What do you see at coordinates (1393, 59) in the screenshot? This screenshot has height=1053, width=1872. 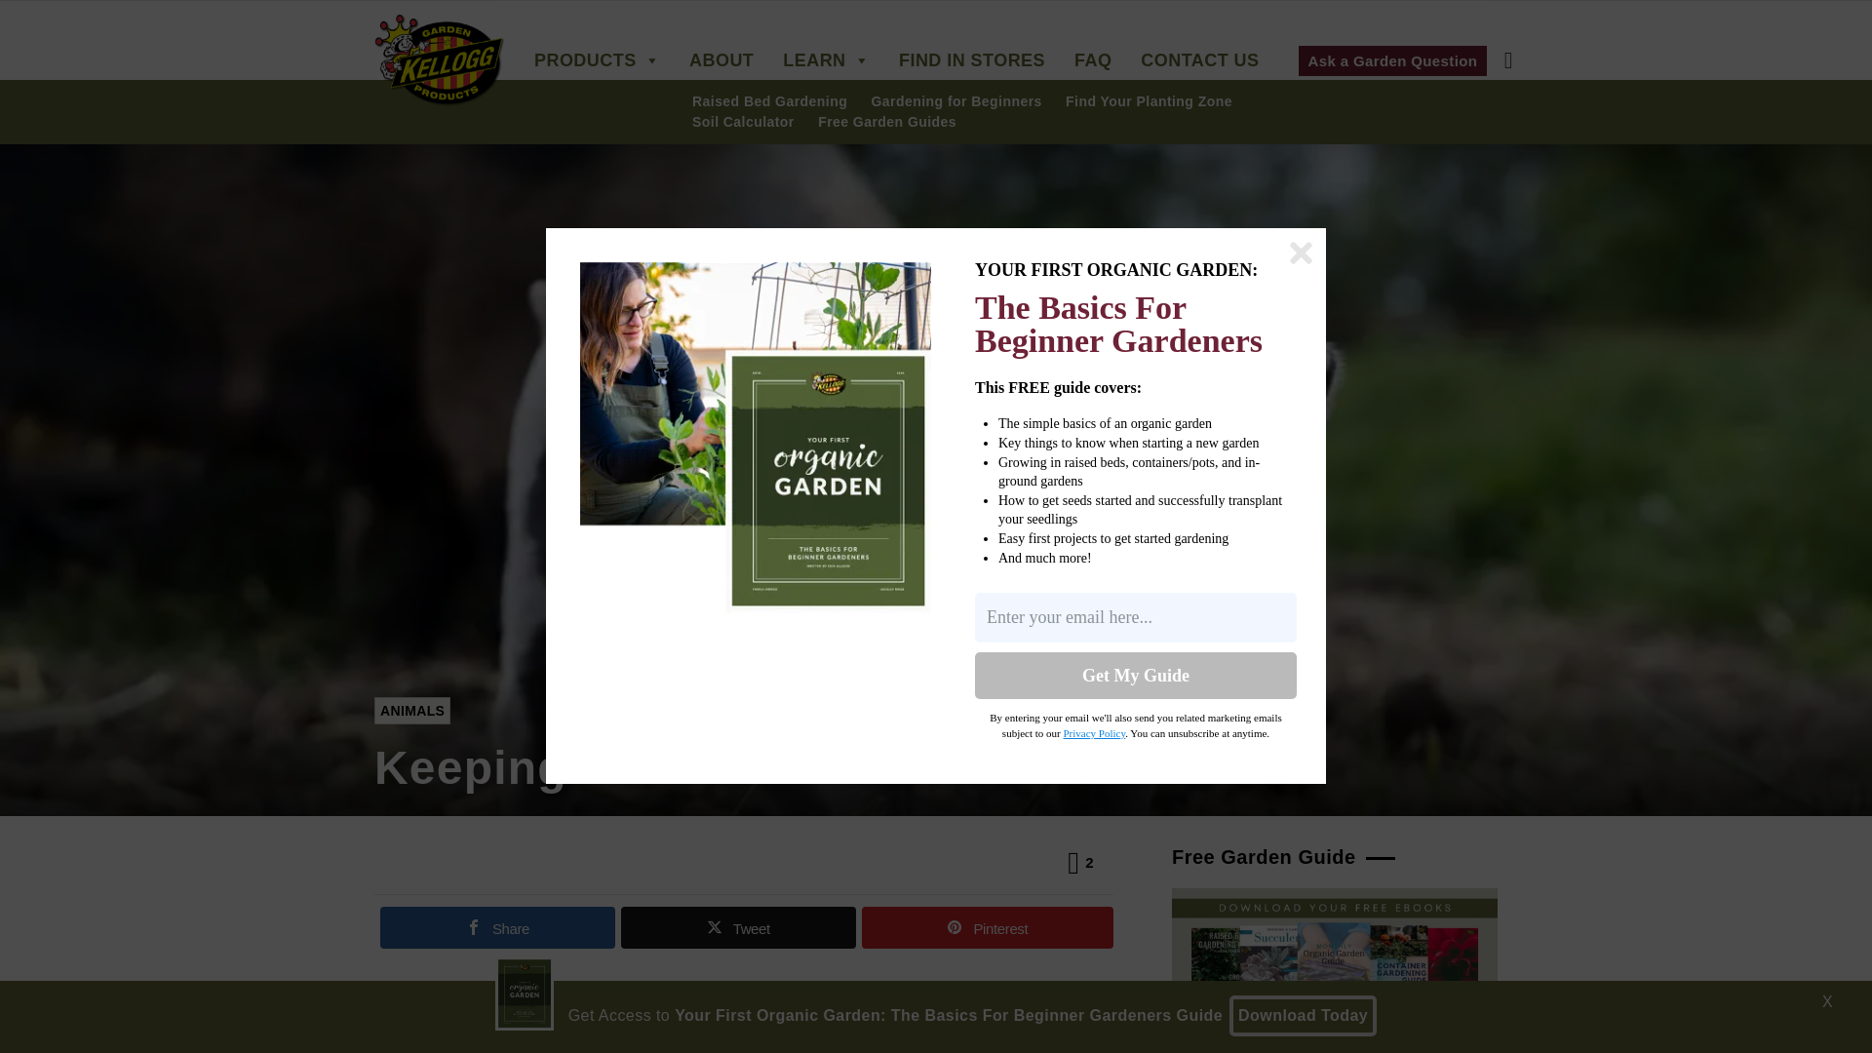 I see `Ask a Garden Question` at bounding box center [1393, 59].